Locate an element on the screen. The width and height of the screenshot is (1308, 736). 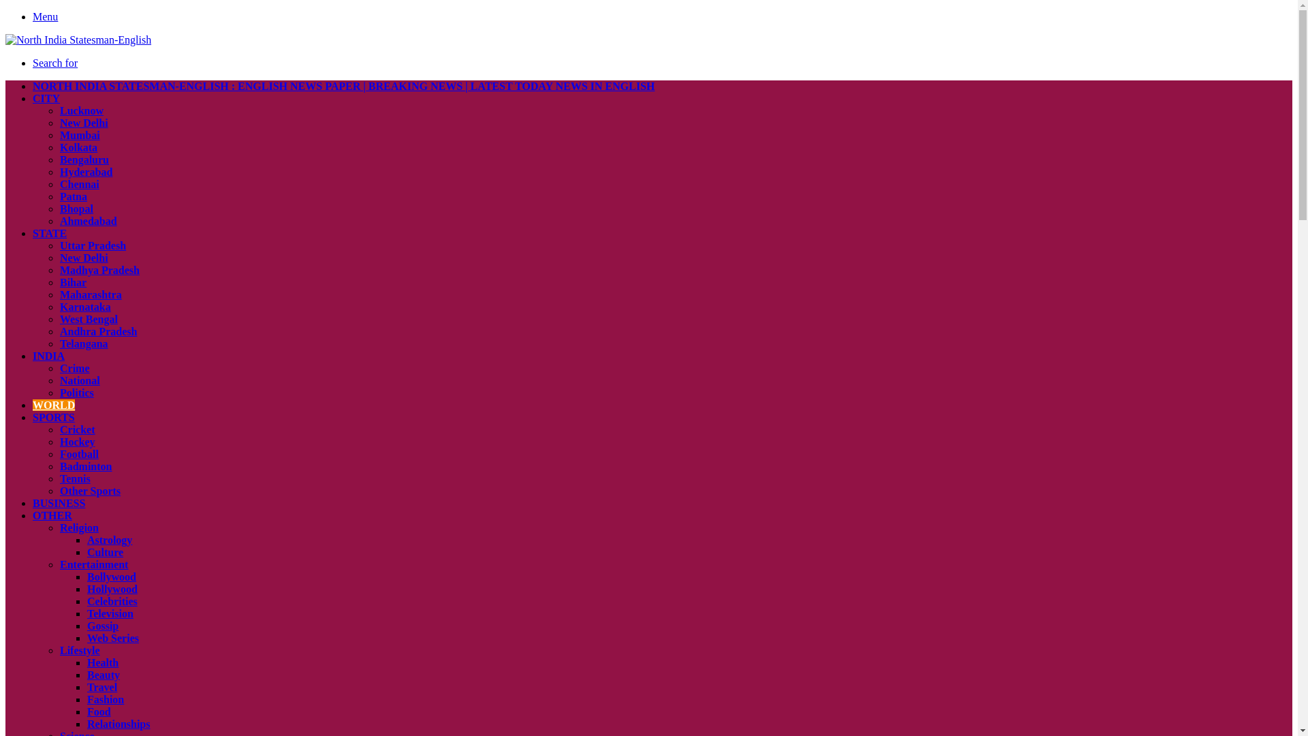
SPORTS is located at coordinates (53, 417).